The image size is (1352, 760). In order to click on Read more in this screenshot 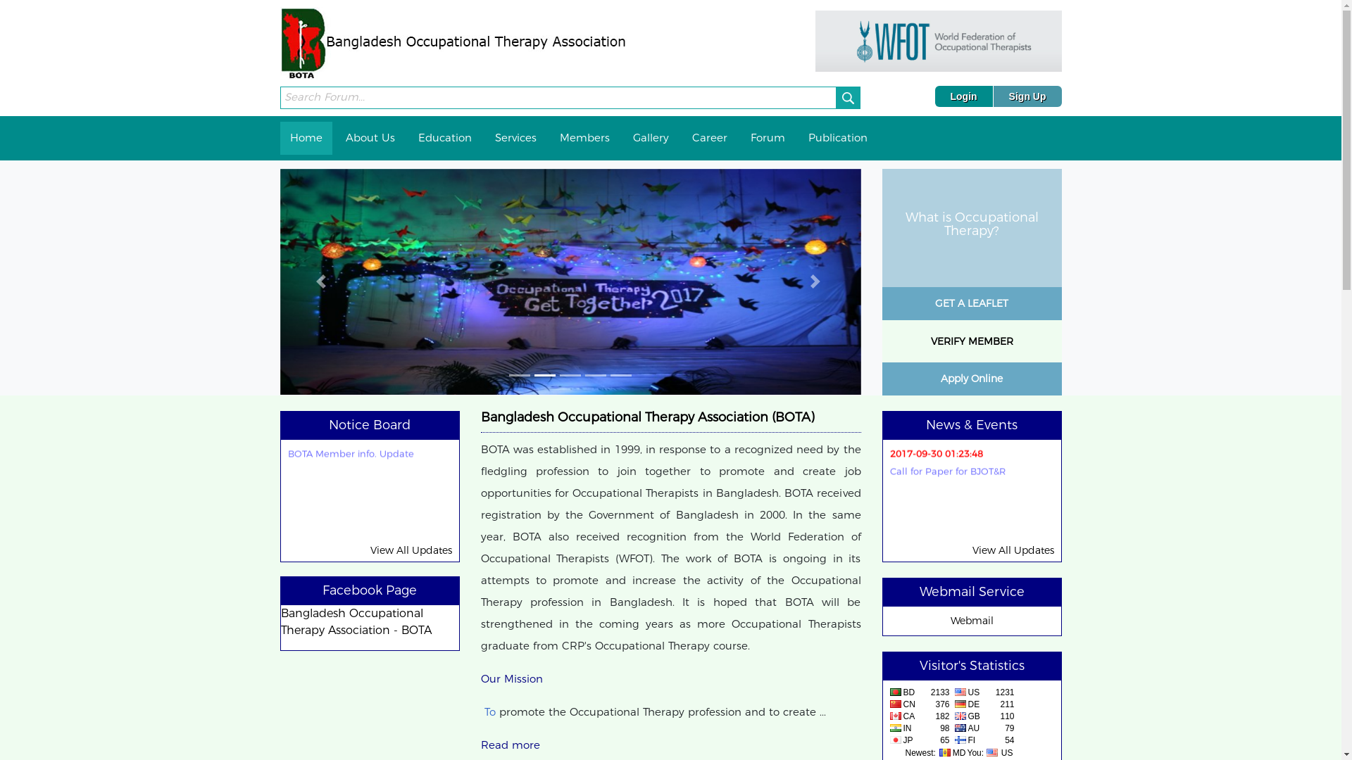, I will do `click(510, 745)`.